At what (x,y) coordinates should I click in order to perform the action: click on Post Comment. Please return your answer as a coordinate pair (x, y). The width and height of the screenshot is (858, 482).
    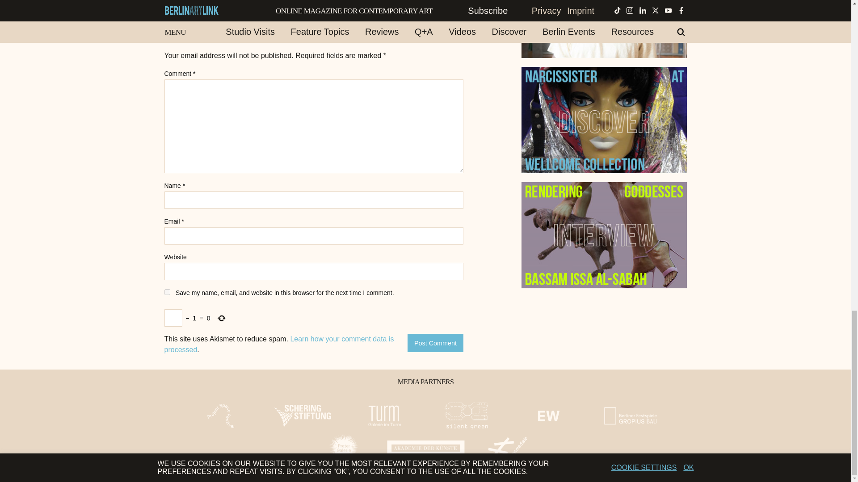
    Looking at the image, I should click on (436, 343).